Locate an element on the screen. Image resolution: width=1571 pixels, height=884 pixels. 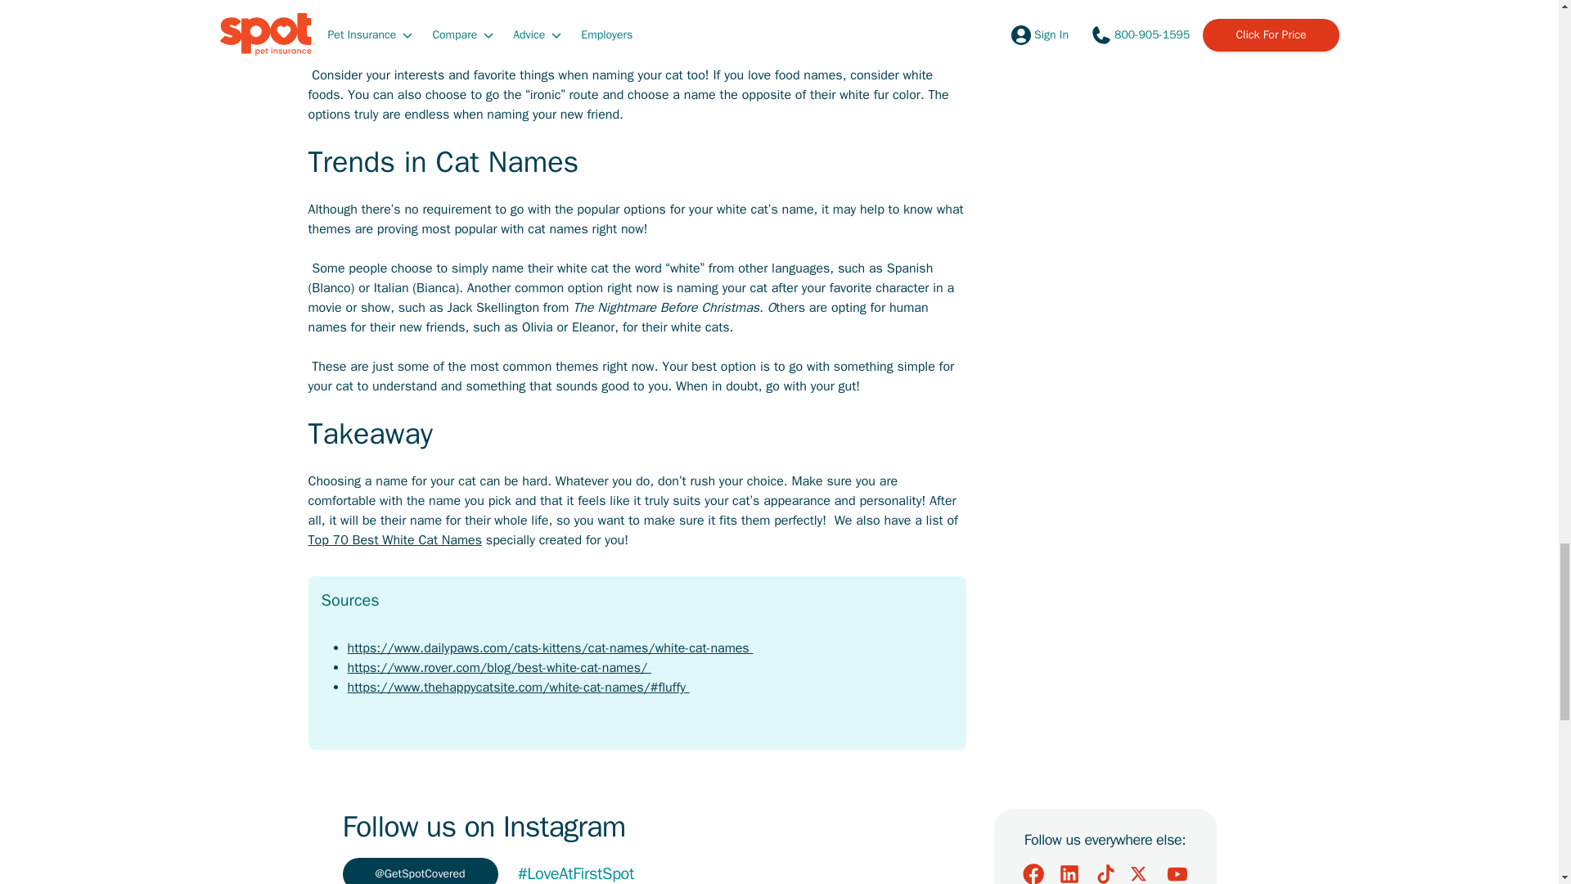
Spot on X is located at coordinates (1141, 873).